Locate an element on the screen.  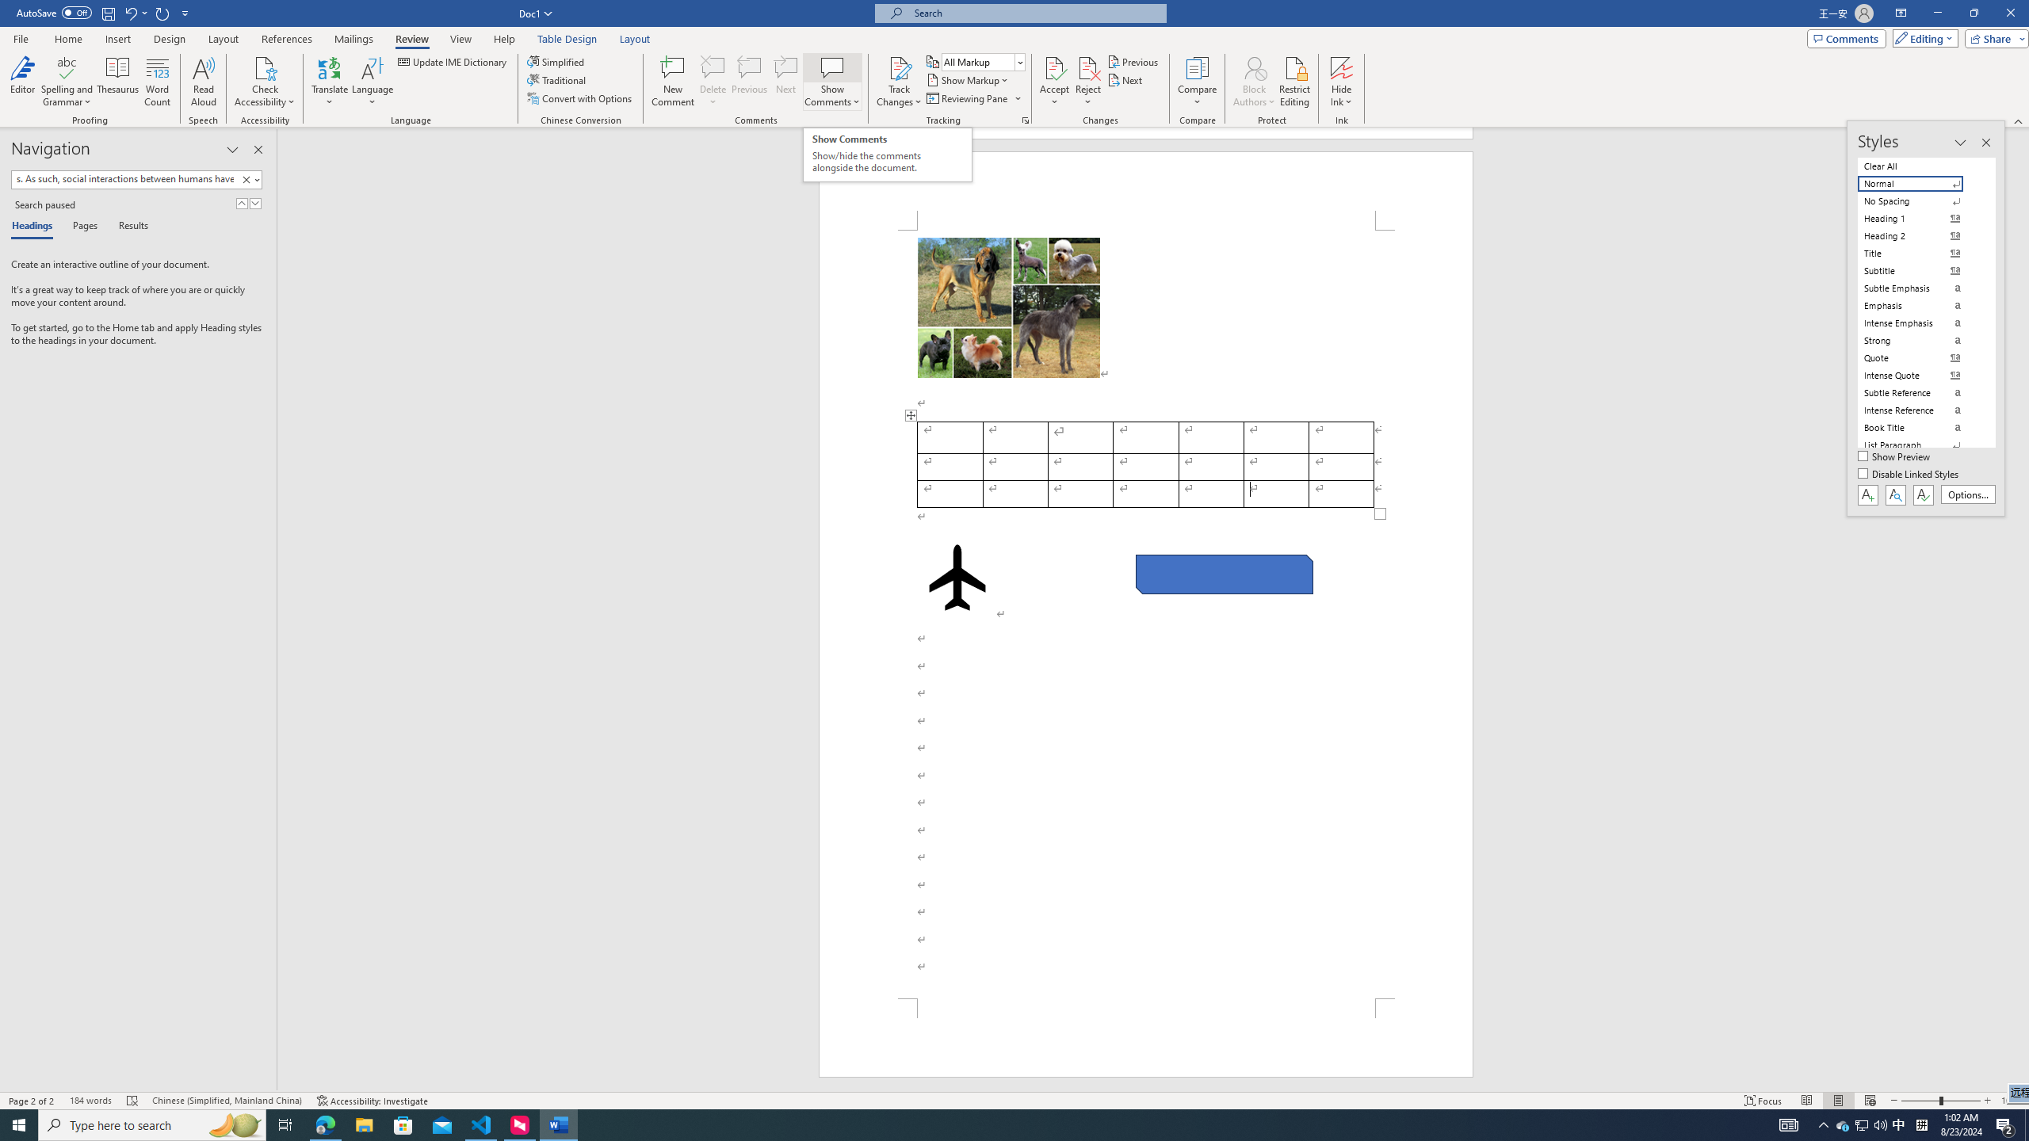
Intense Reference is located at coordinates (1920, 410).